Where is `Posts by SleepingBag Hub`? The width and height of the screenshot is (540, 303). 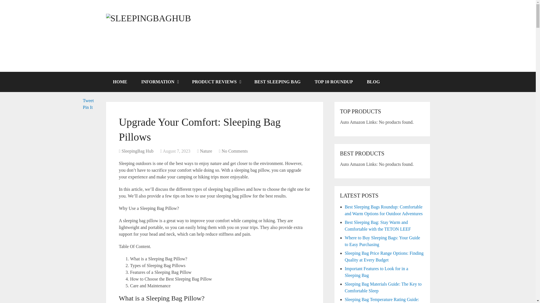 Posts by SleepingBag Hub is located at coordinates (137, 151).